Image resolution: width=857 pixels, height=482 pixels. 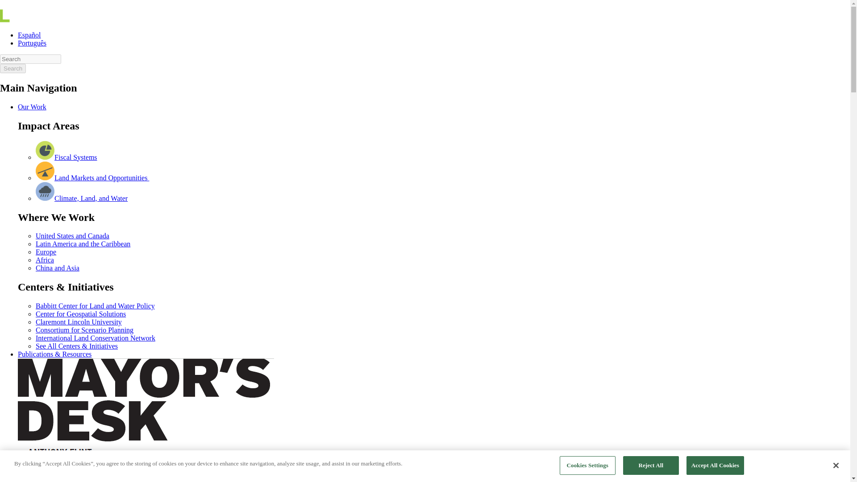 What do you see at coordinates (45, 260) in the screenshot?
I see `Africa` at bounding box center [45, 260].